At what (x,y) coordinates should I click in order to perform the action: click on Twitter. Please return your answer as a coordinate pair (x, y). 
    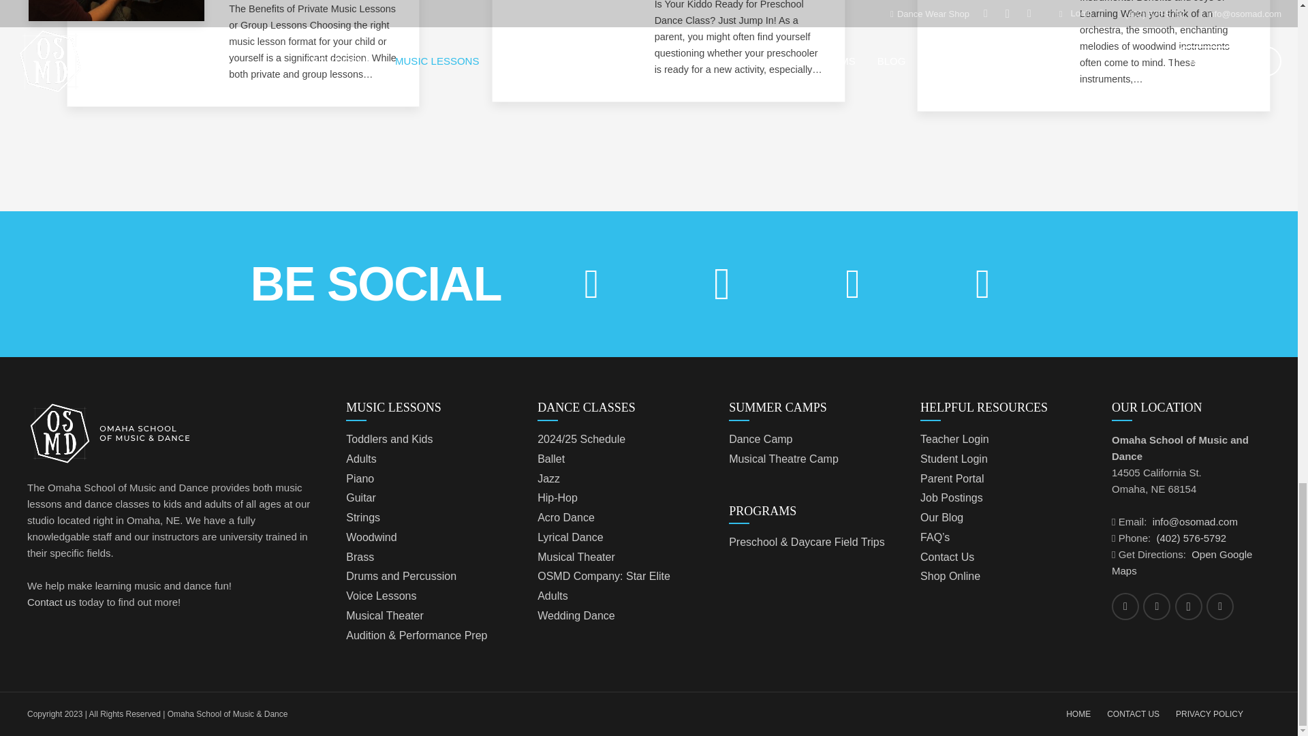
    Looking at the image, I should click on (1157, 607).